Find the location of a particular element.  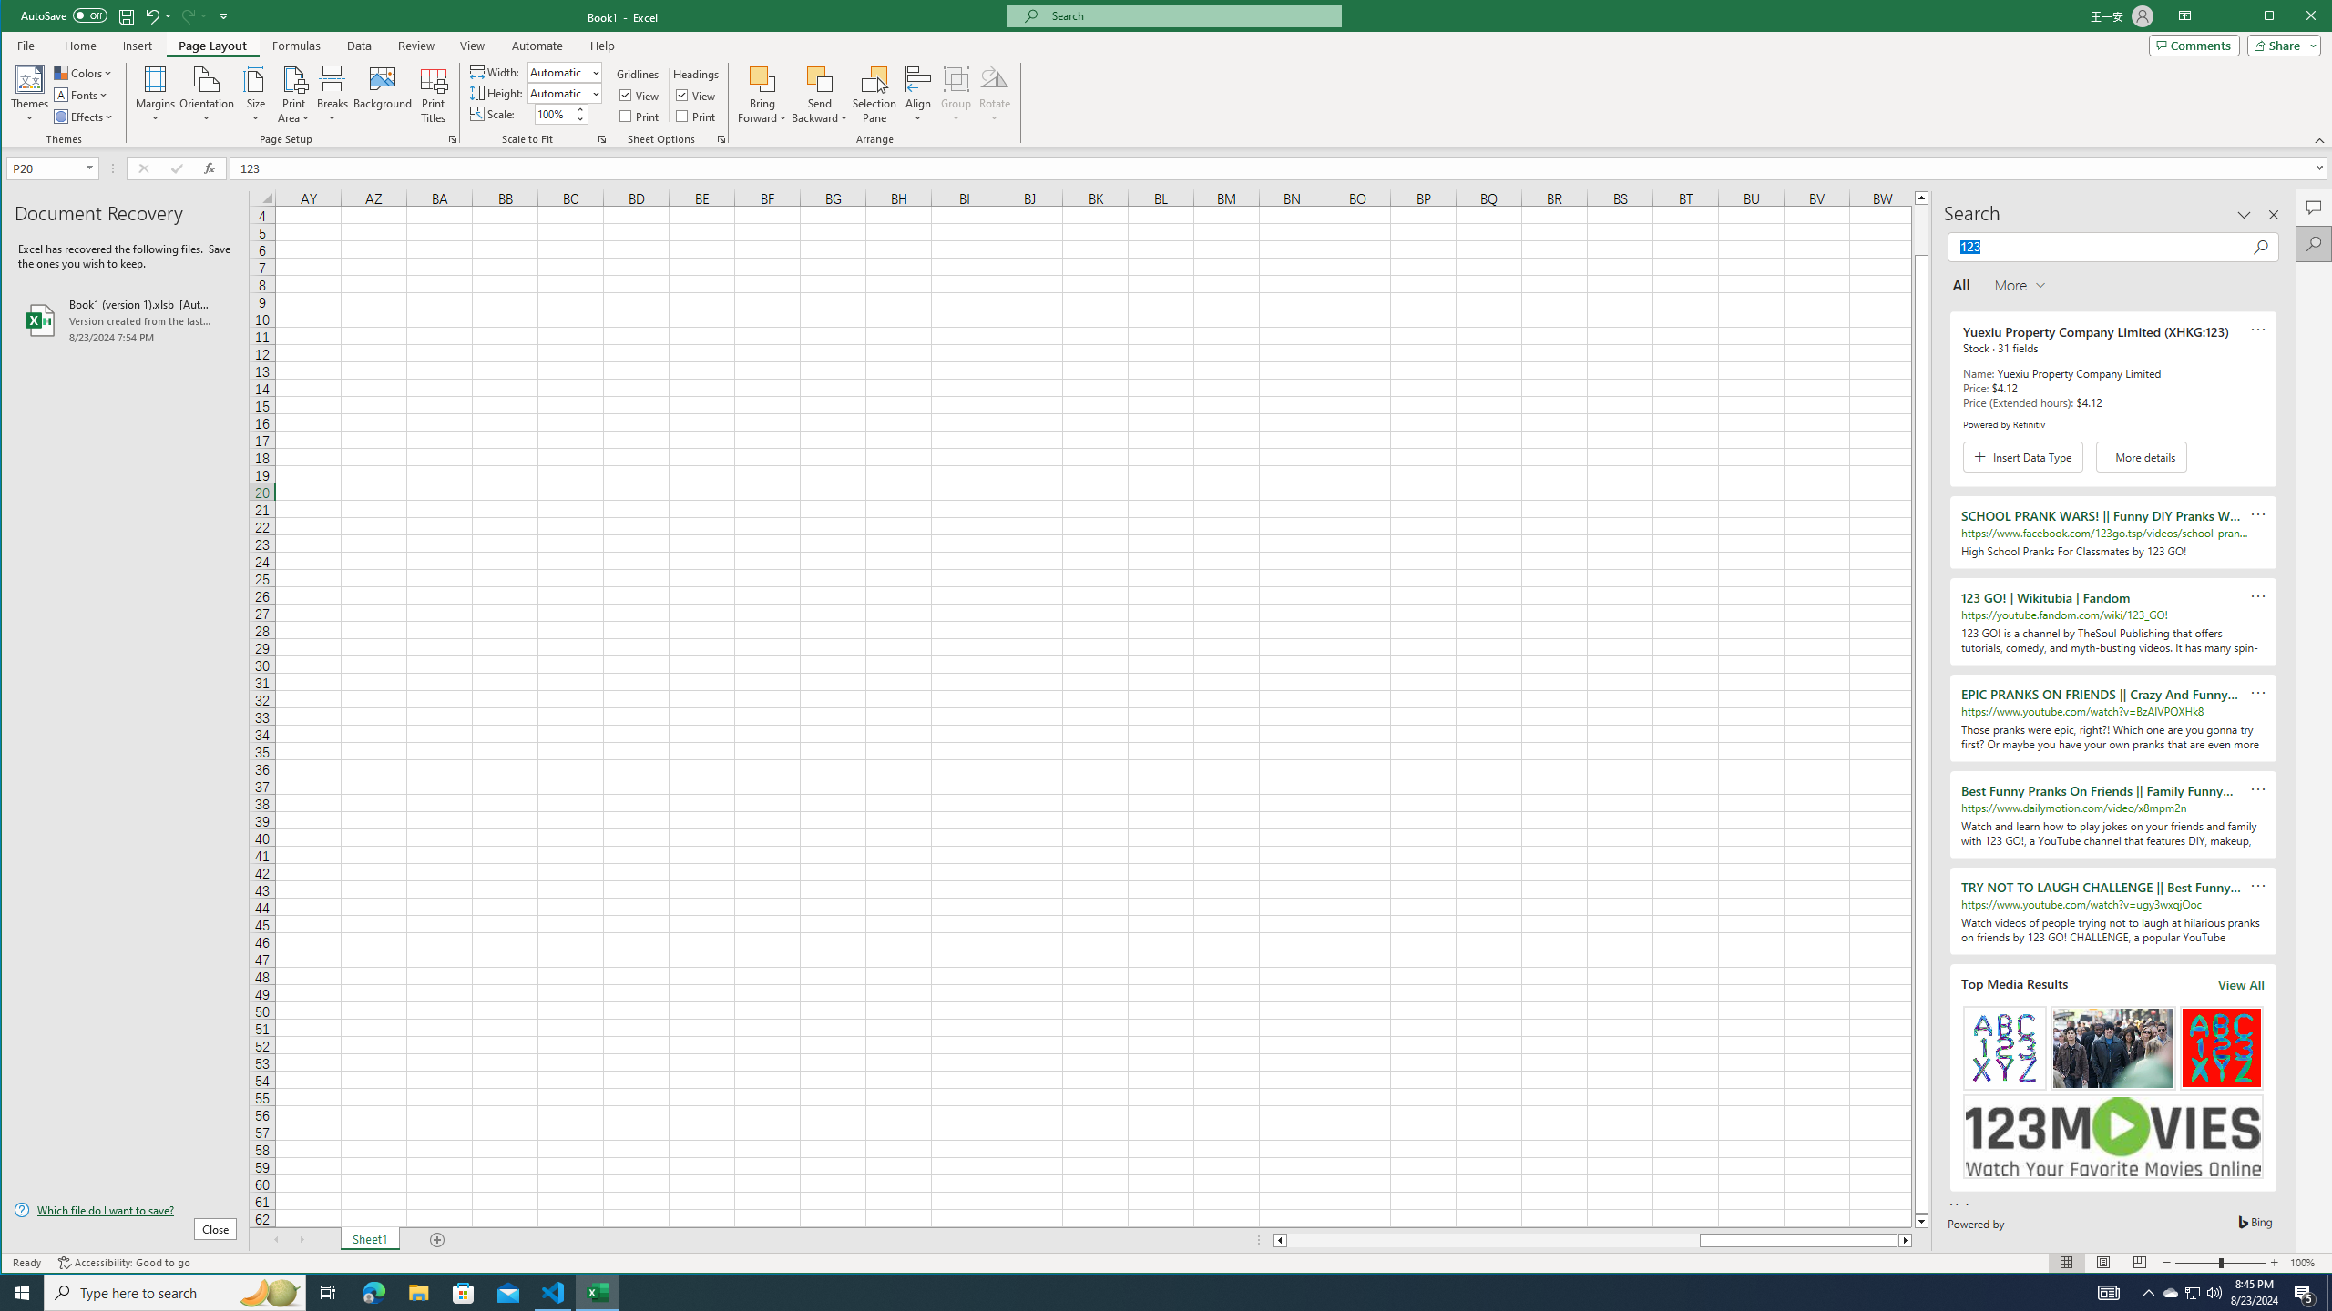

Sheet1 is located at coordinates (369, 1240).